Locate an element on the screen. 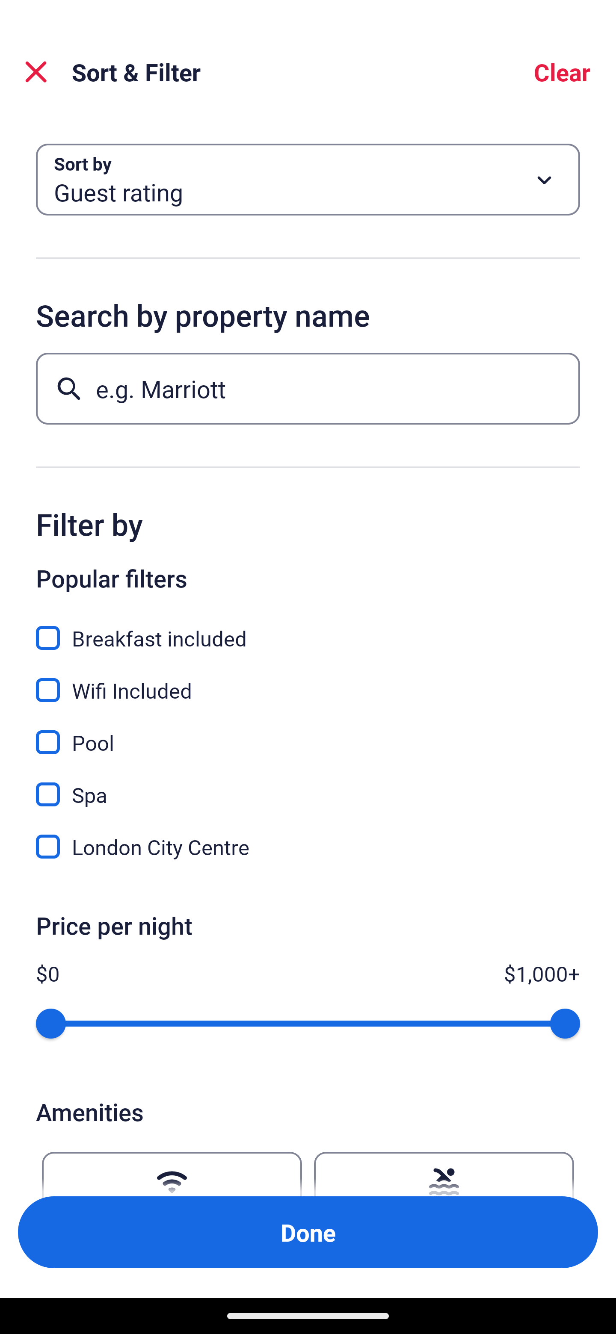 The height and width of the screenshot is (1334, 616). London City Centre, London City Centre is located at coordinates (308, 847).